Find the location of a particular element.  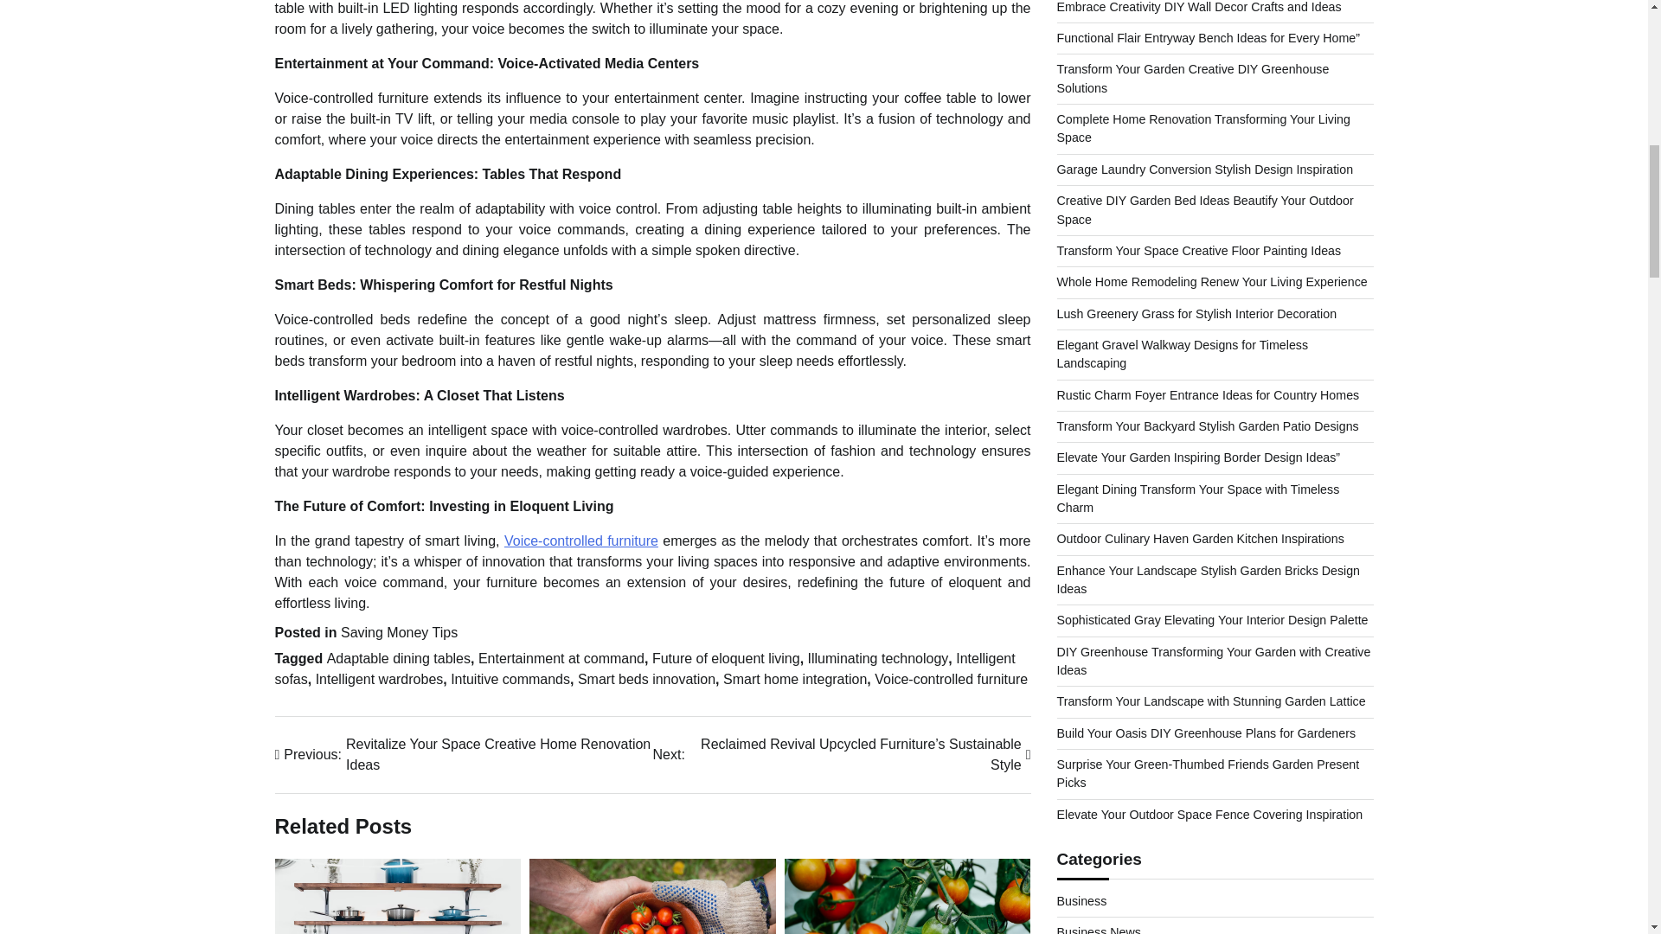

Entertainment at command is located at coordinates (561, 658).